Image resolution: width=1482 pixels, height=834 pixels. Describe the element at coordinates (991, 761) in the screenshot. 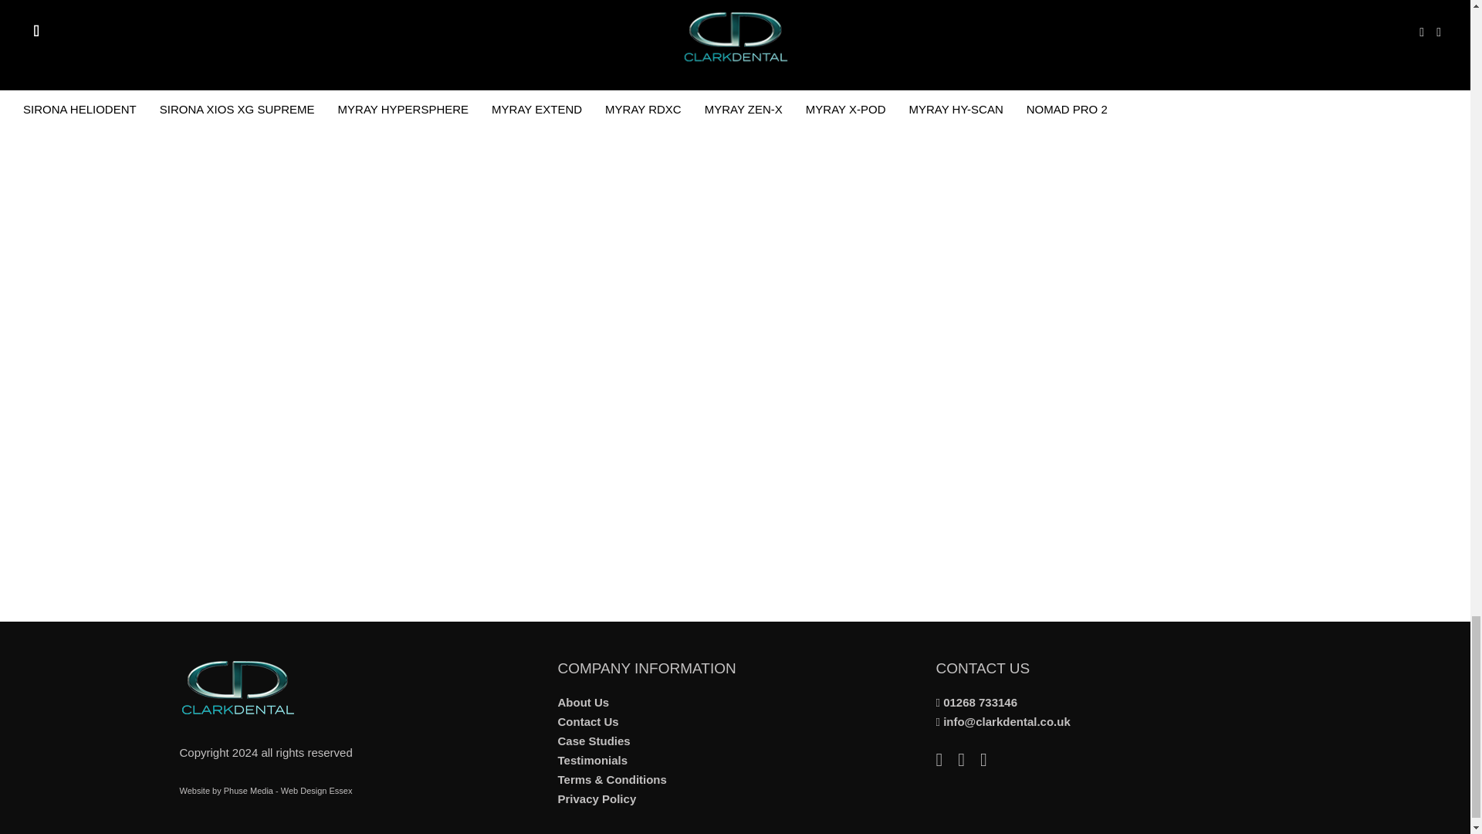

I see `Instagram` at that location.